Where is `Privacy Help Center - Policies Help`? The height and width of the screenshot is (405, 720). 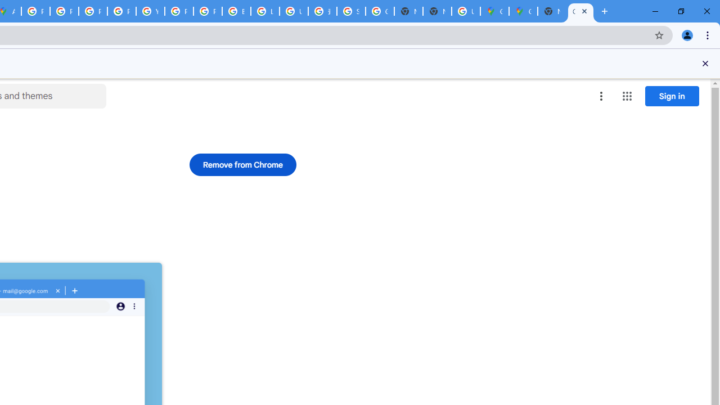
Privacy Help Center - Policies Help is located at coordinates (92, 11).